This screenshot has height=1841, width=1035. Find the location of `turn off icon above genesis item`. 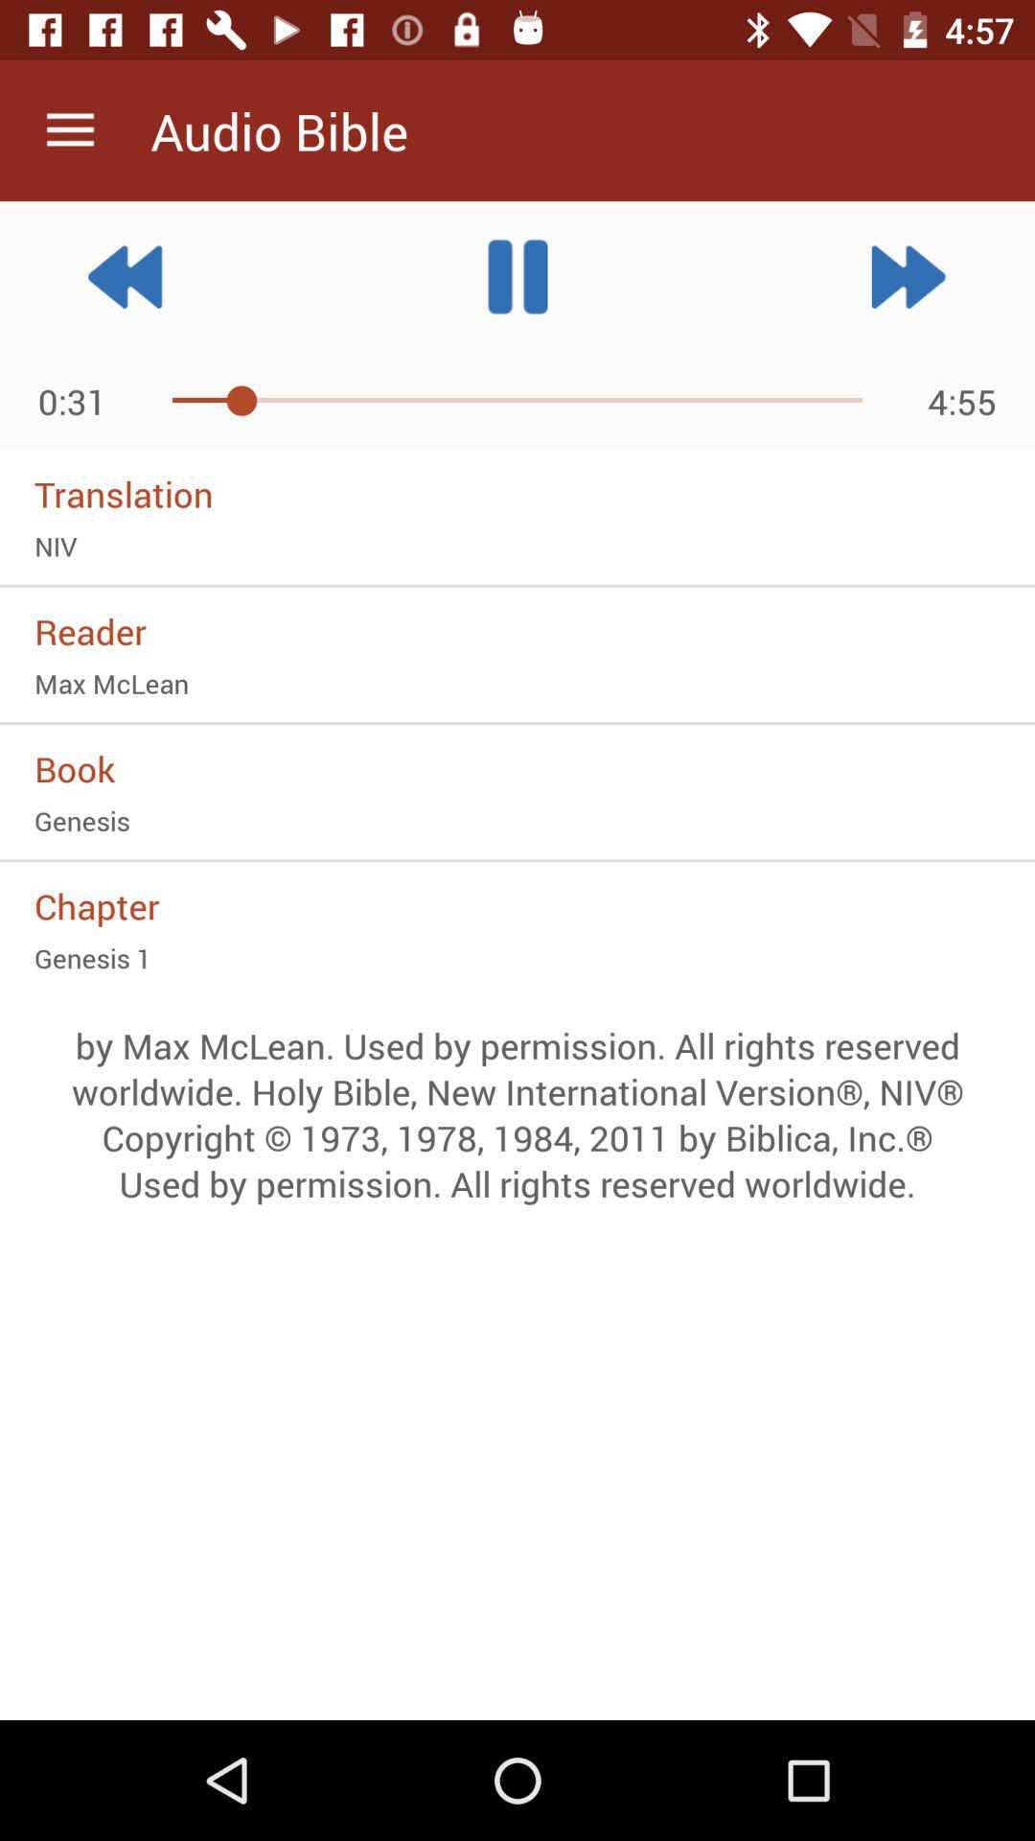

turn off icon above genesis item is located at coordinates (517, 768).